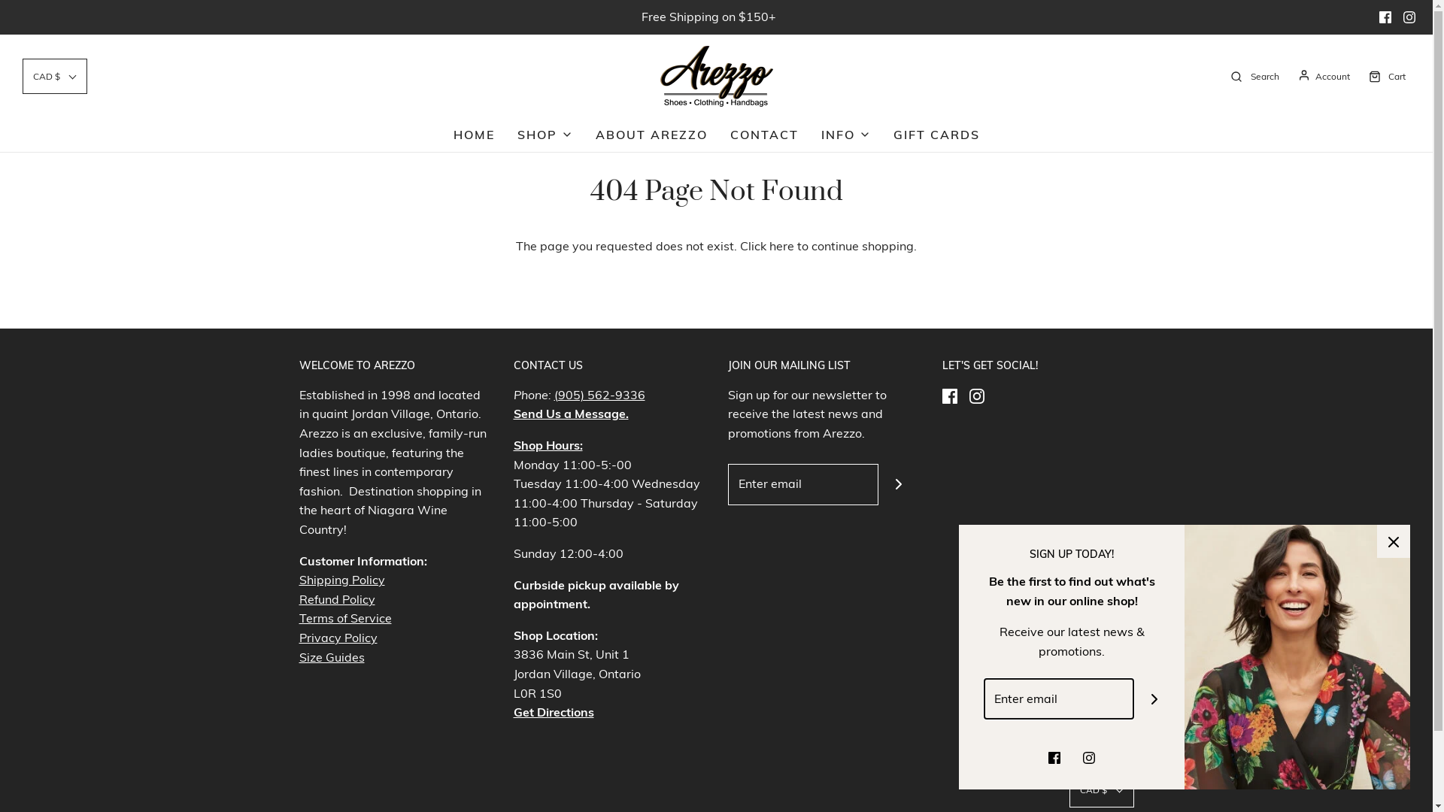 Image resolution: width=1444 pixels, height=812 pixels. What do you see at coordinates (764, 135) in the screenshot?
I see `CONTACT` at bounding box center [764, 135].